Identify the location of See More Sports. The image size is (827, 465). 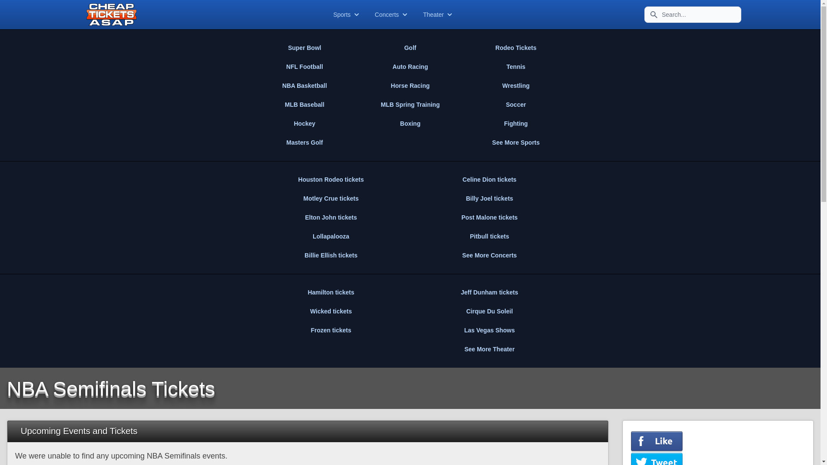
(516, 142).